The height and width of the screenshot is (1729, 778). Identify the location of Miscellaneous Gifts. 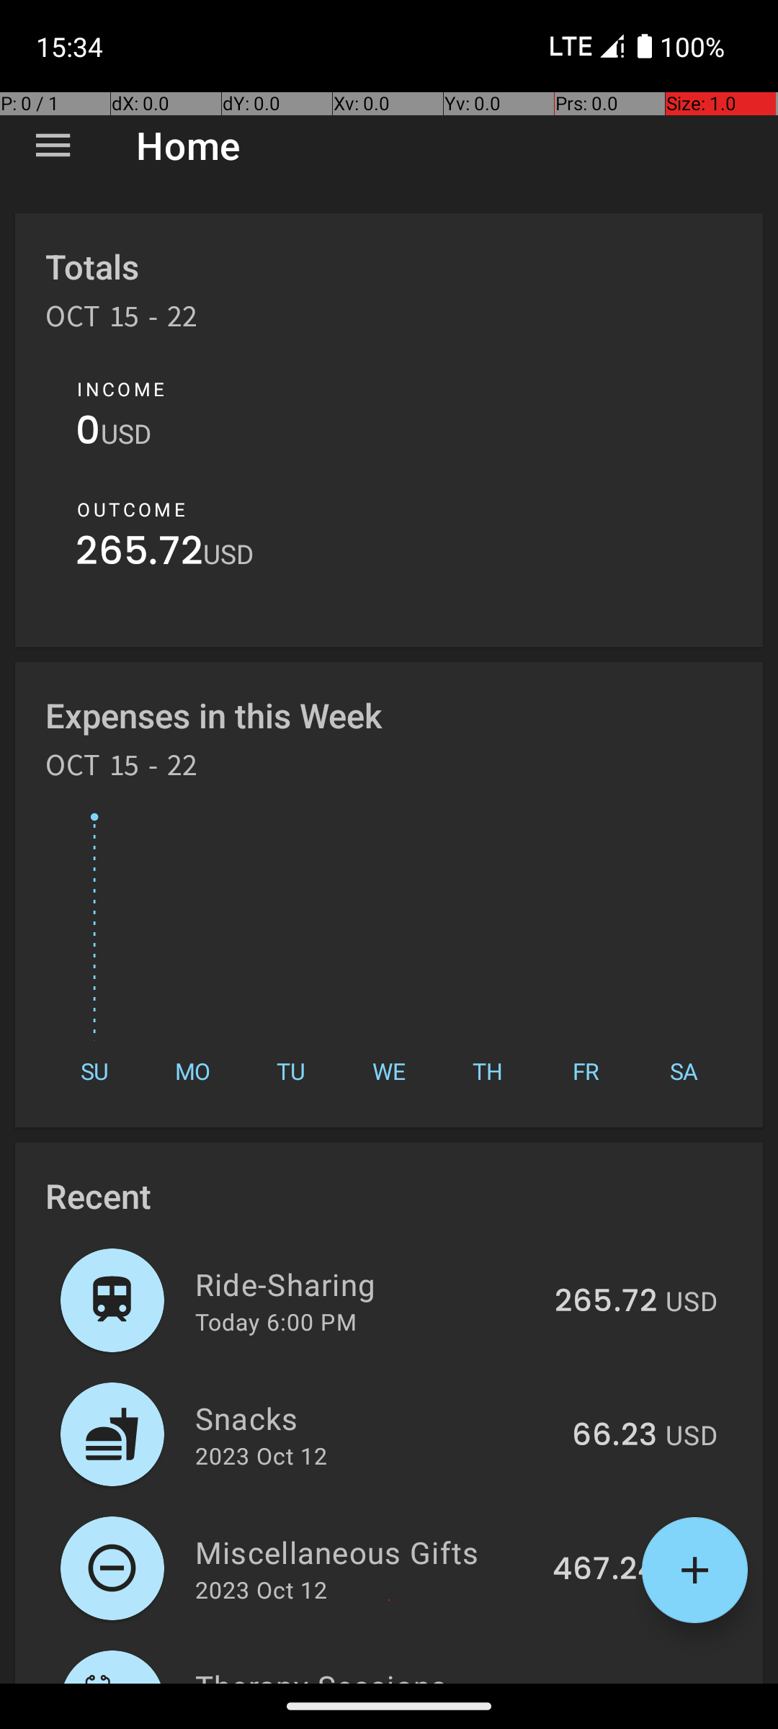
(366, 1552).